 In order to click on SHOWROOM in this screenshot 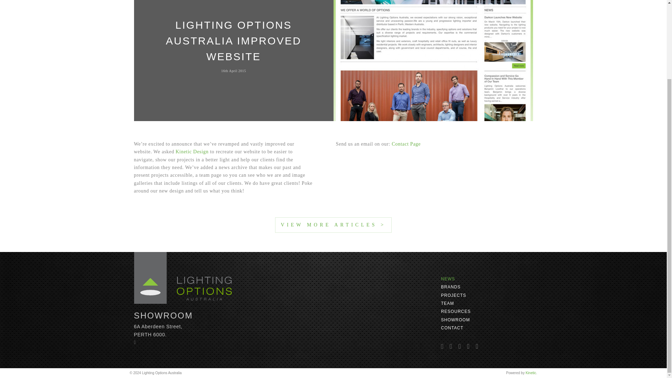, I will do `click(455, 320)`.